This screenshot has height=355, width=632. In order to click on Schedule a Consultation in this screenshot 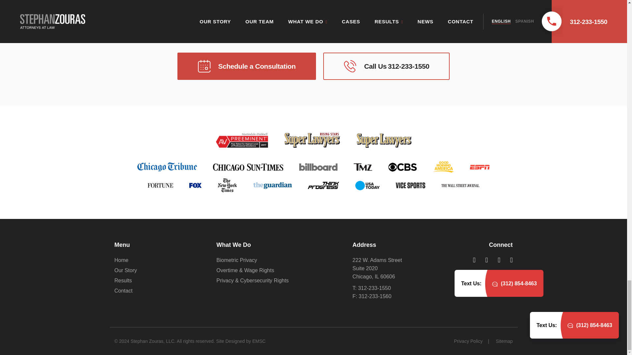, I will do `click(279, 260)`.